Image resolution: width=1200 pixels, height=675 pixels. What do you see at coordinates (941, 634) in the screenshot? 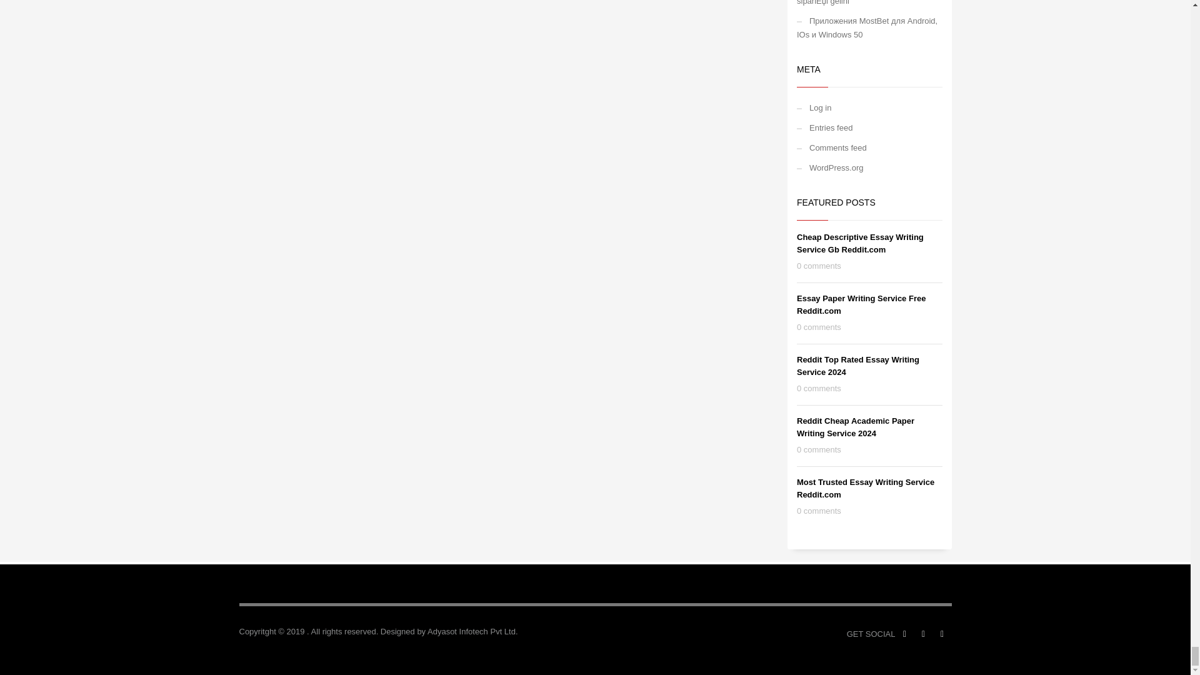
I see `Follow our tweets!` at bounding box center [941, 634].